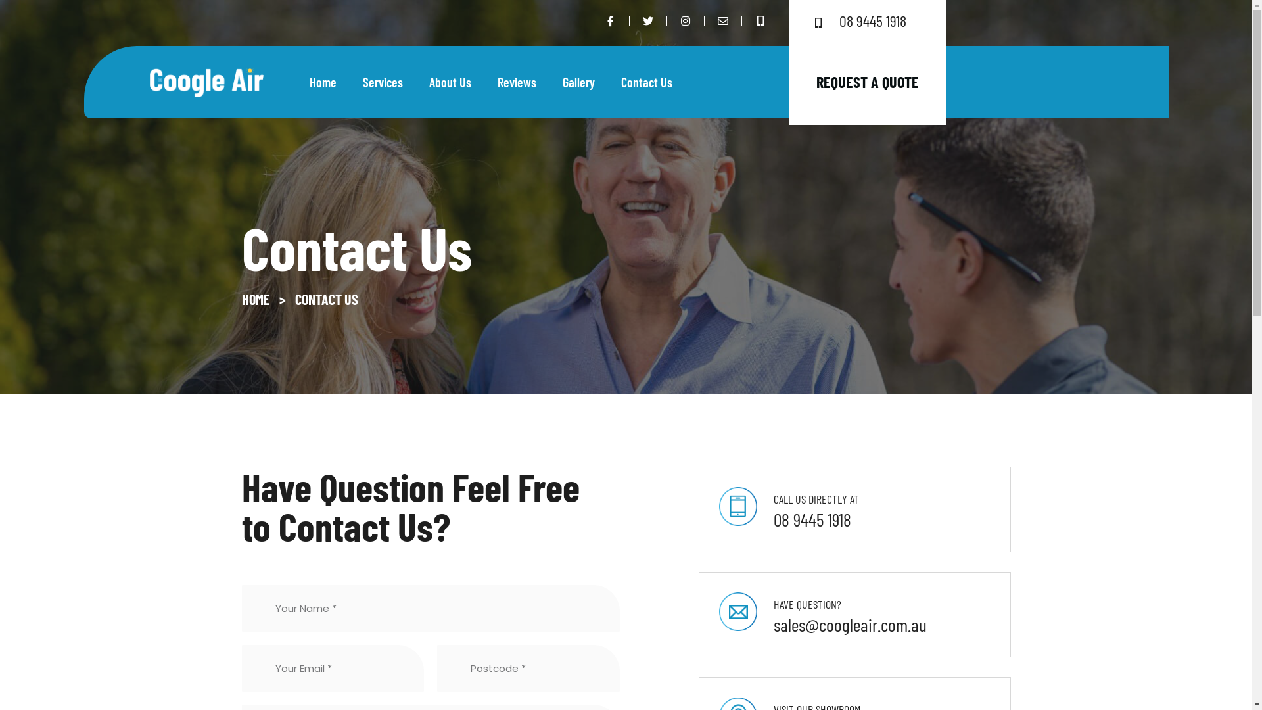 This screenshot has width=1262, height=710. What do you see at coordinates (816, 498) in the screenshot?
I see `CALL US DIRECTLY AT` at bounding box center [816, 498].